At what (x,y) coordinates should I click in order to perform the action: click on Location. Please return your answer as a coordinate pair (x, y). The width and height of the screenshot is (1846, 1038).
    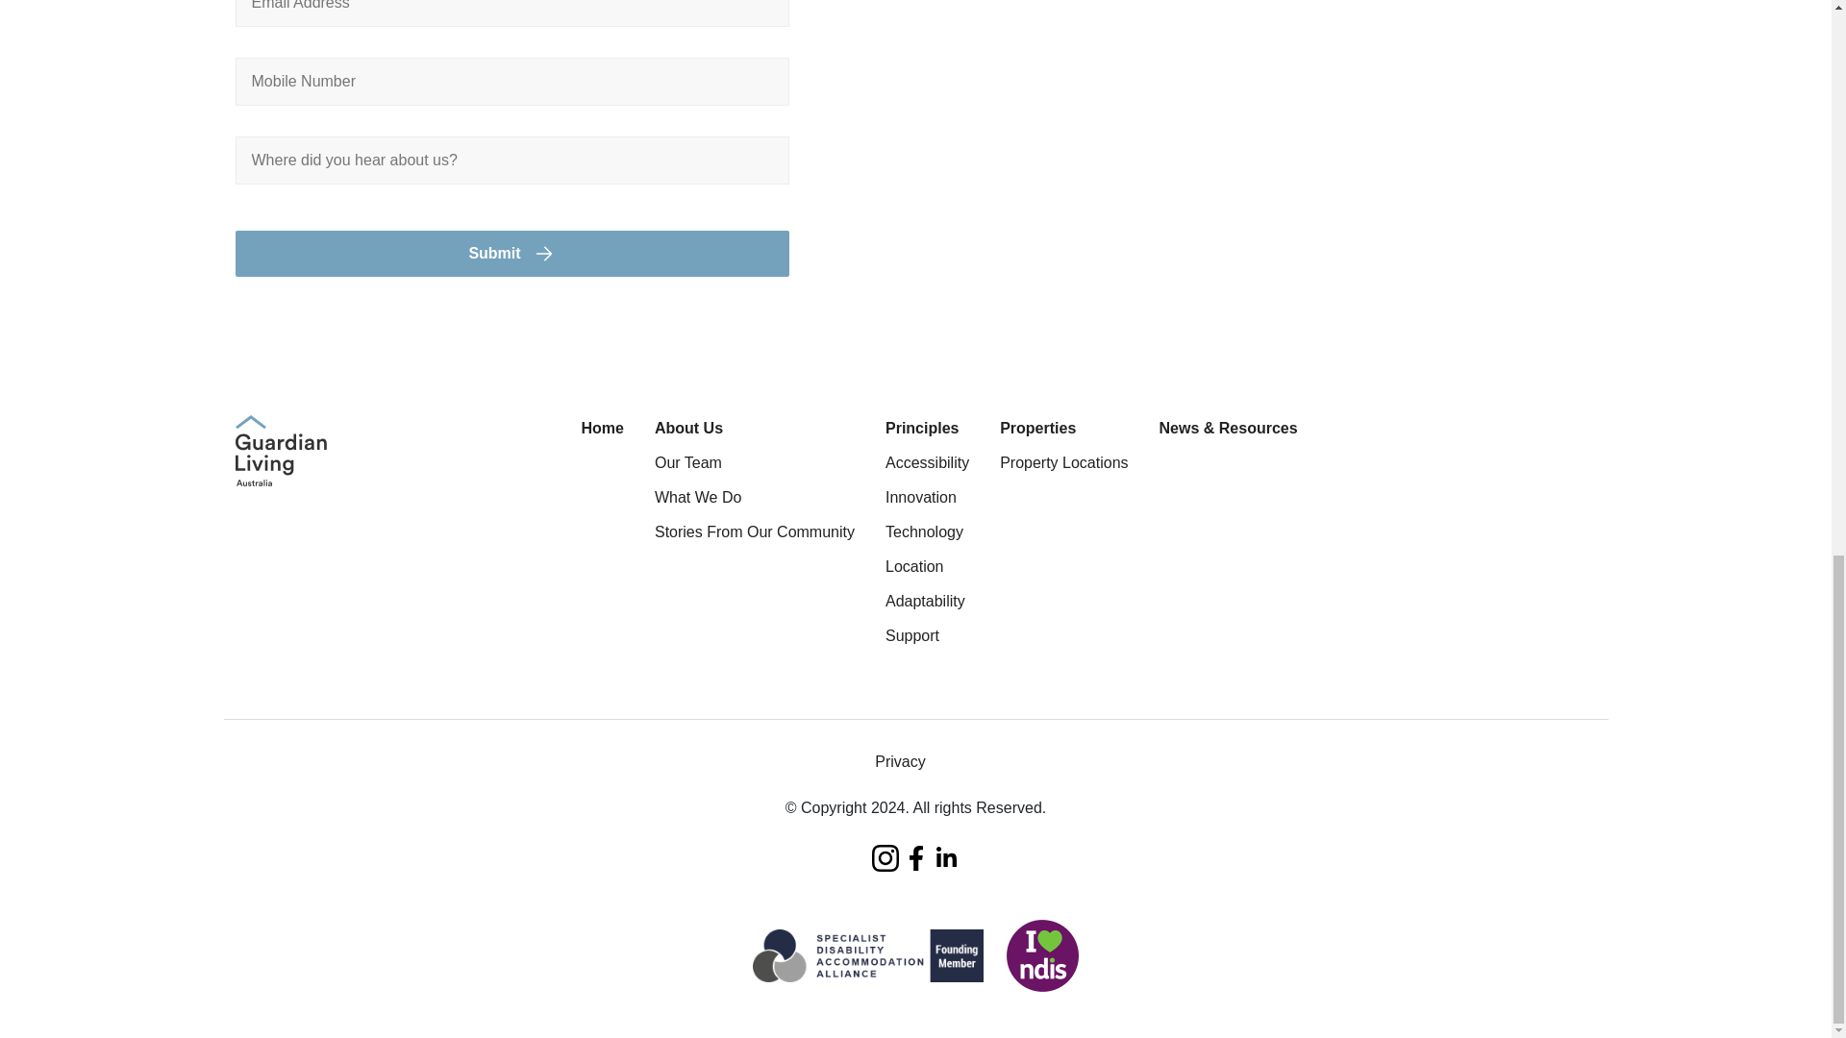
    Looking at the image, I should click on (927, 566).